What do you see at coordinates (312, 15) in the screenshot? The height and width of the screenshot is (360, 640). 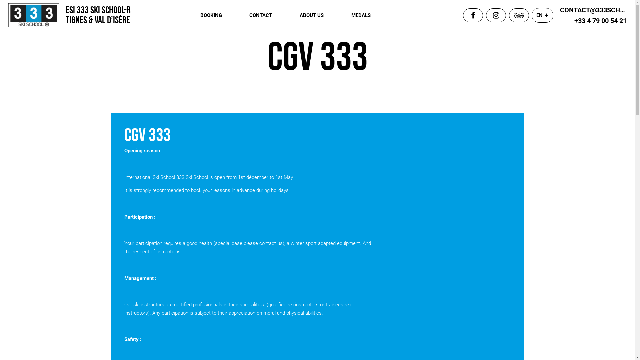 I see `ABOUT US` at bounding box center [312, 15].